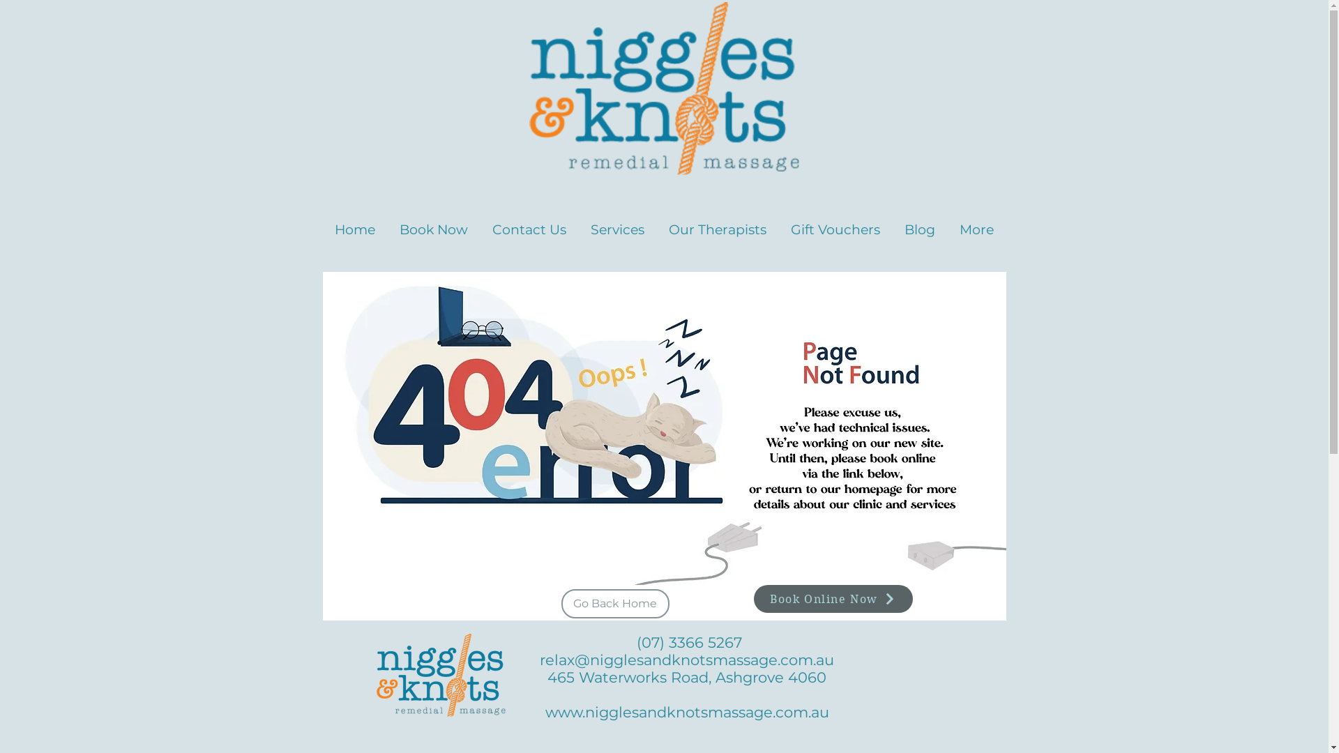 This screenshot has height=753, width=1339. I want to click on Contact Us, so click(529, 223).